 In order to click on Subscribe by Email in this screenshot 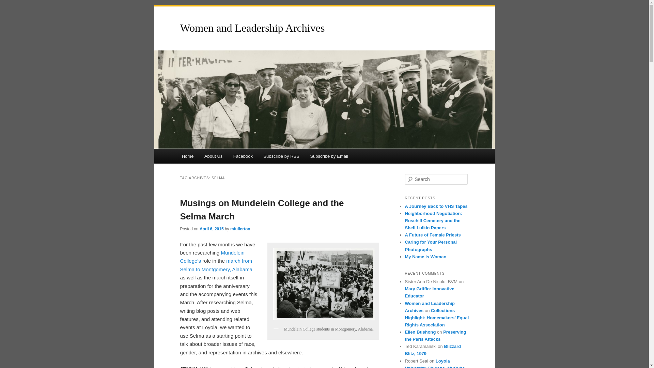, I will do `click(329, 156)`.